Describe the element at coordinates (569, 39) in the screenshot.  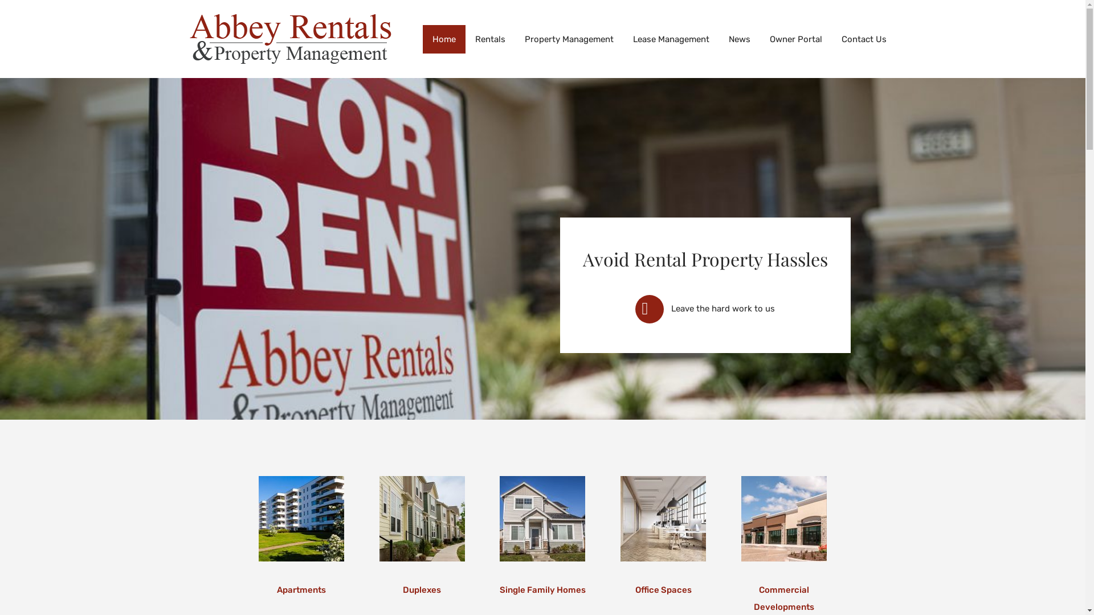
I see `Property Management` at that location.